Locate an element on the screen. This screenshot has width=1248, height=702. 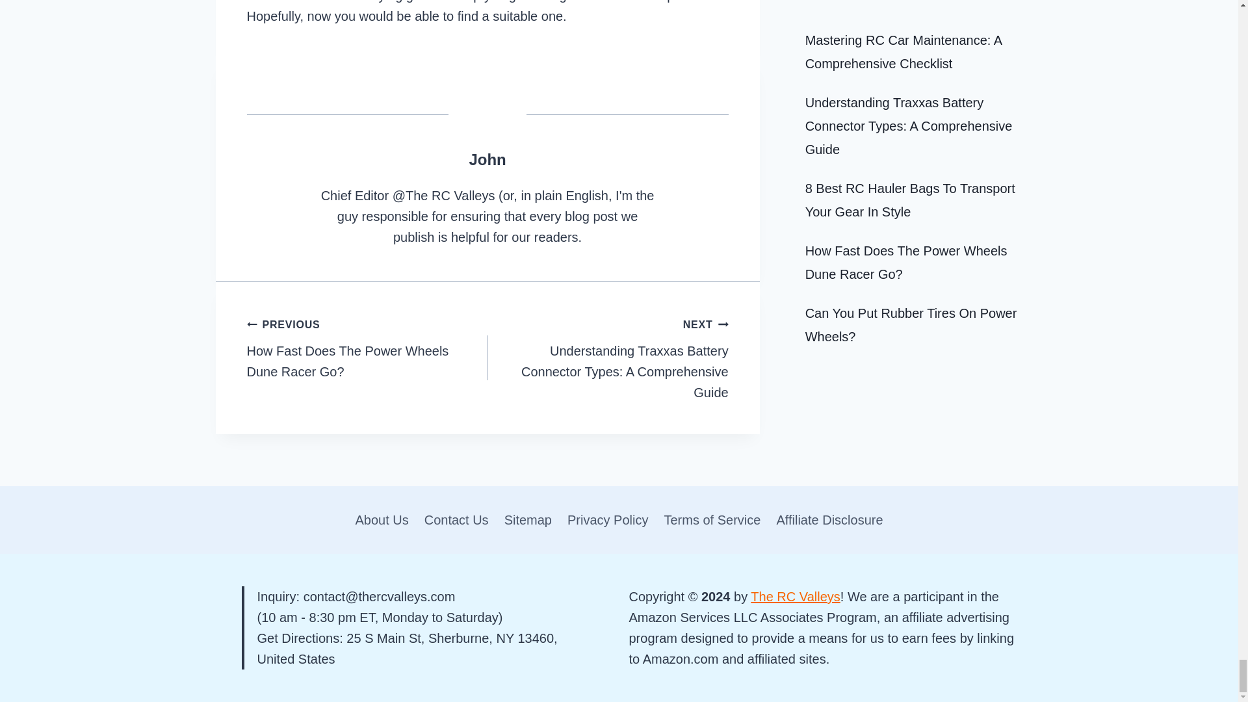
Privacy Policy is located at coordinates (607, 519).